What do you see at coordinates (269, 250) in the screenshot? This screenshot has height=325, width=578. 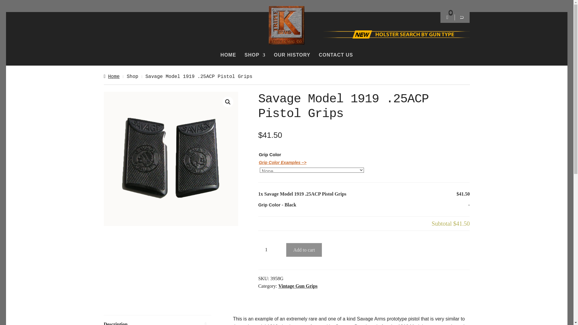 I see `1` at bounding box center [269, 250].